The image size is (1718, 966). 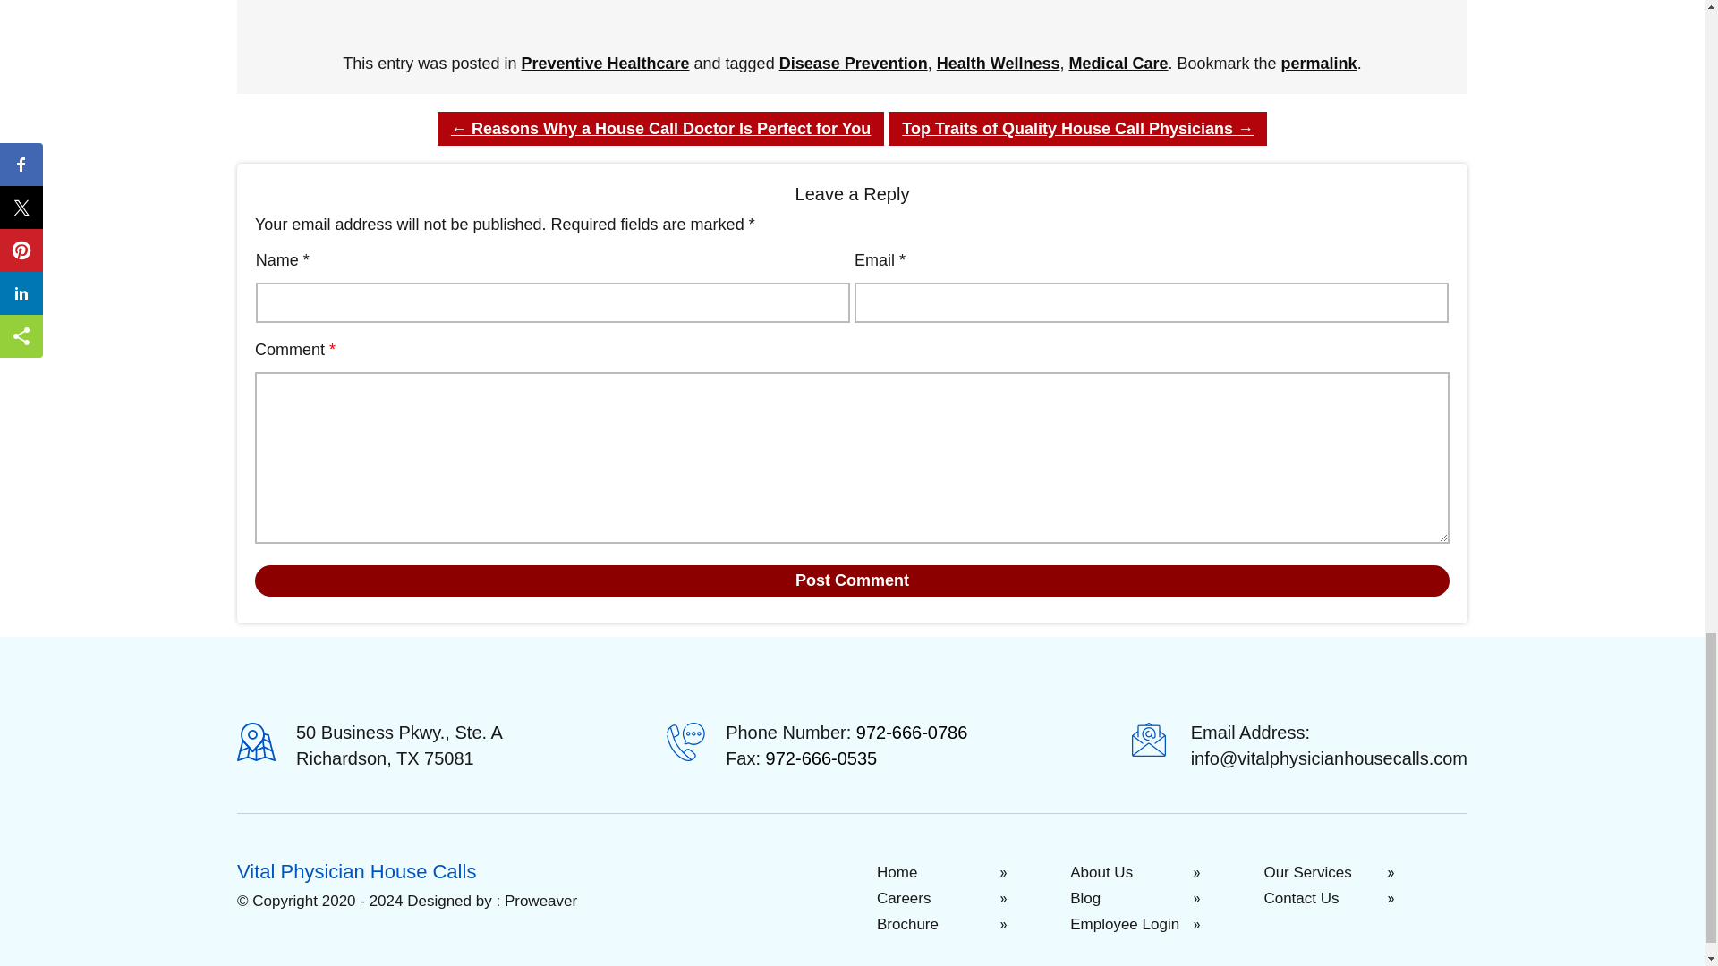 I want to click on Medical Care, so click(x=1118, y=63).